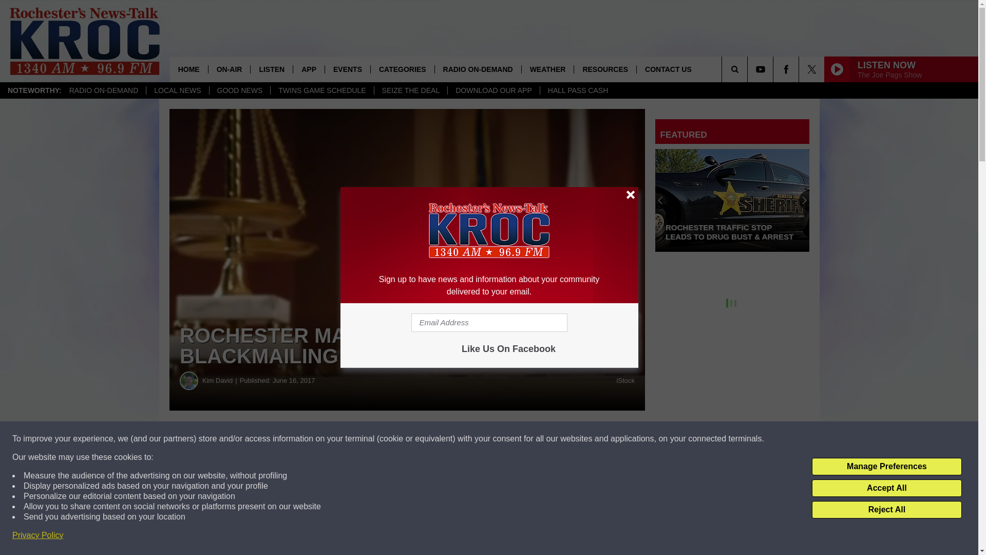 Image resolution: width=986 pixels, height=555 pixels. What do you see at coordinates (502, 439) in the screenshot?
I see `Share on Twitter` at bounding box center [502, 439].